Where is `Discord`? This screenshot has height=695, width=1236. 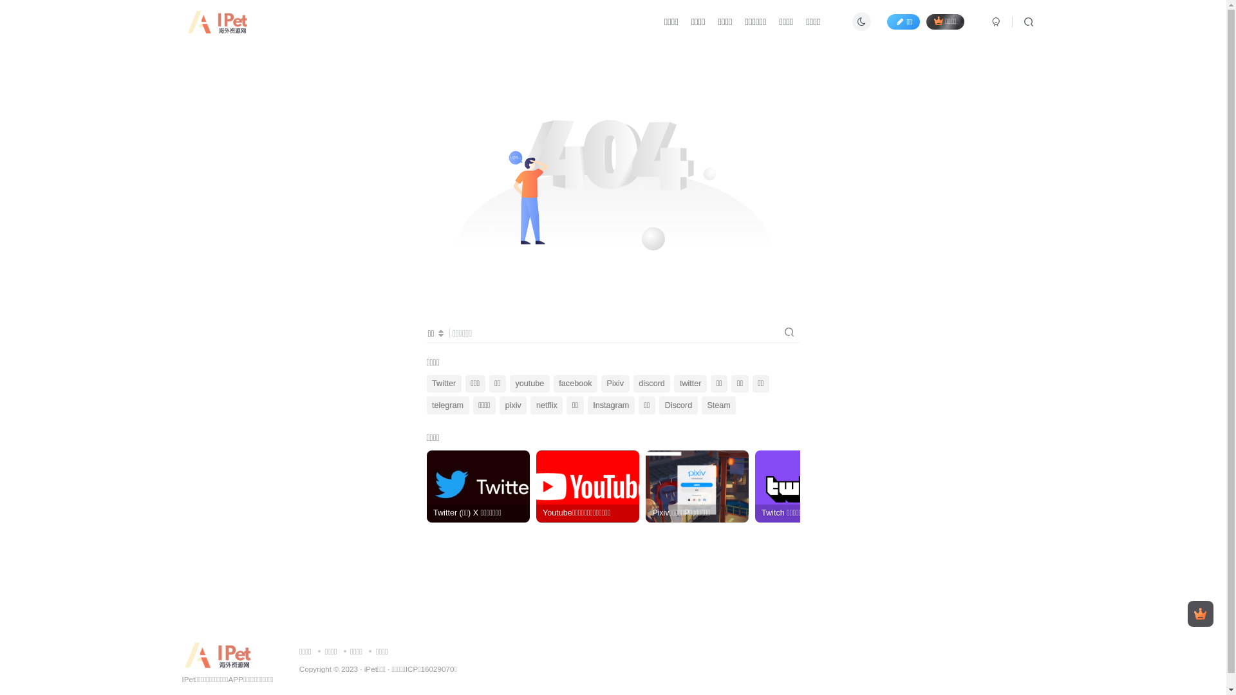 Discord is located at coordinates (679, 405).